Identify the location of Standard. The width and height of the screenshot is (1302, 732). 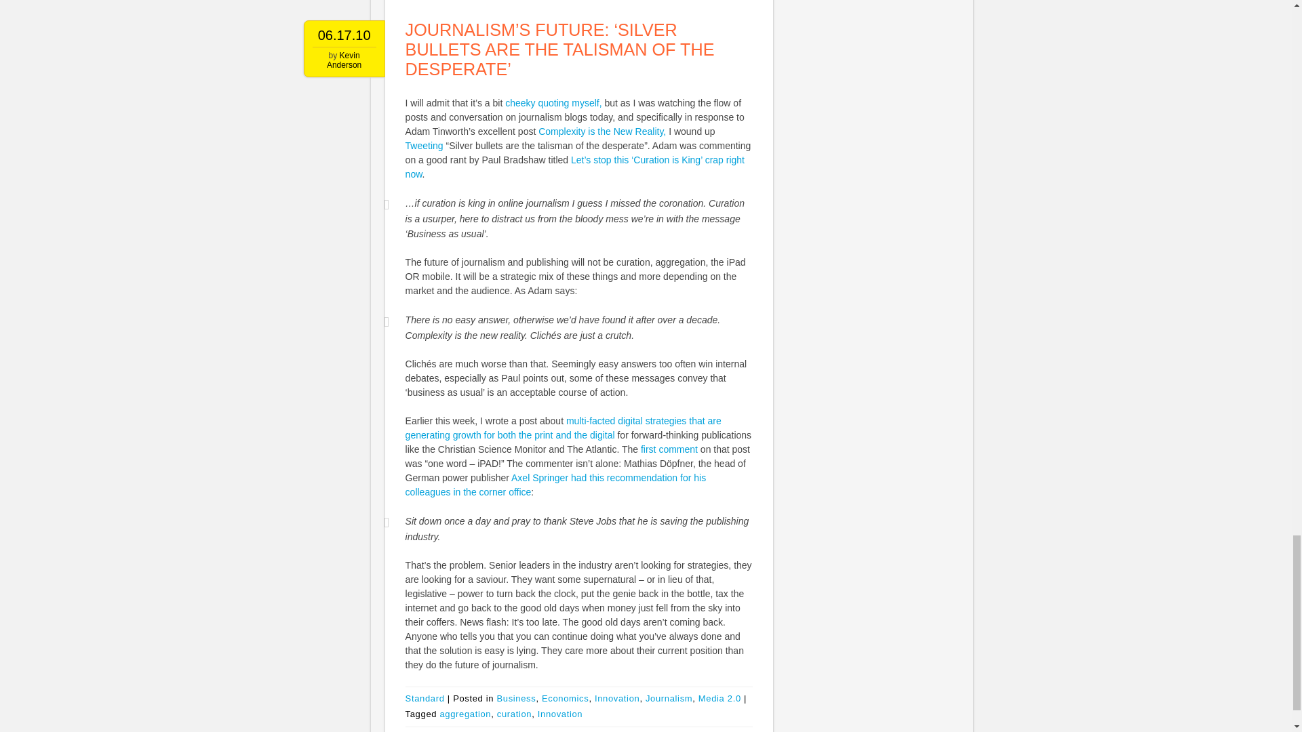
(425, 698).